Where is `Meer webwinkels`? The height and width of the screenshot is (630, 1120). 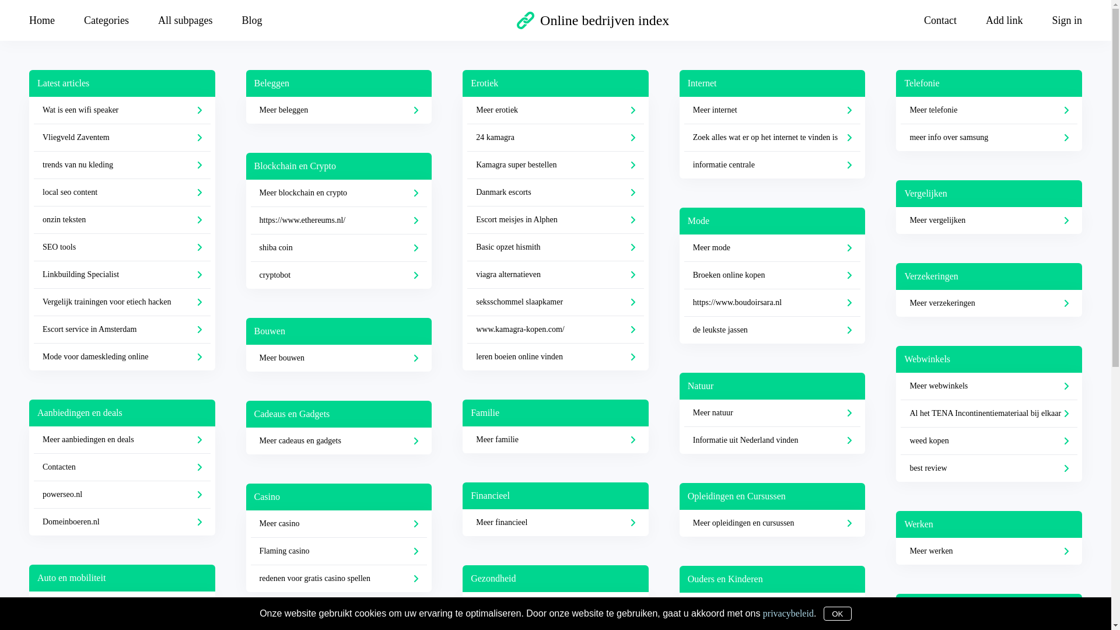
Meer webwinkels is located at coordinates (989, 386).